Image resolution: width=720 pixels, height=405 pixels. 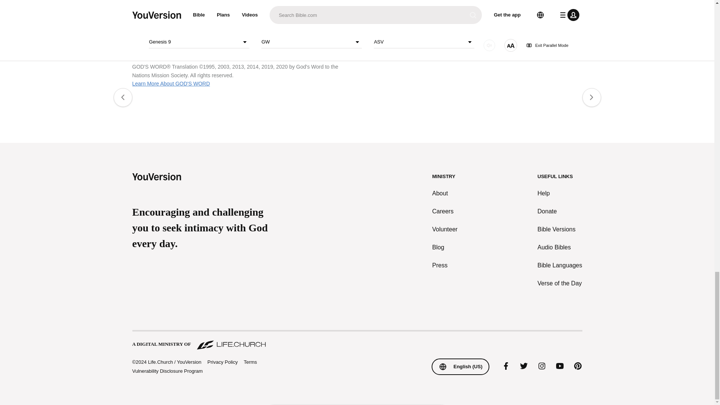 I want to click on Donate, so click(x=559, y=211).